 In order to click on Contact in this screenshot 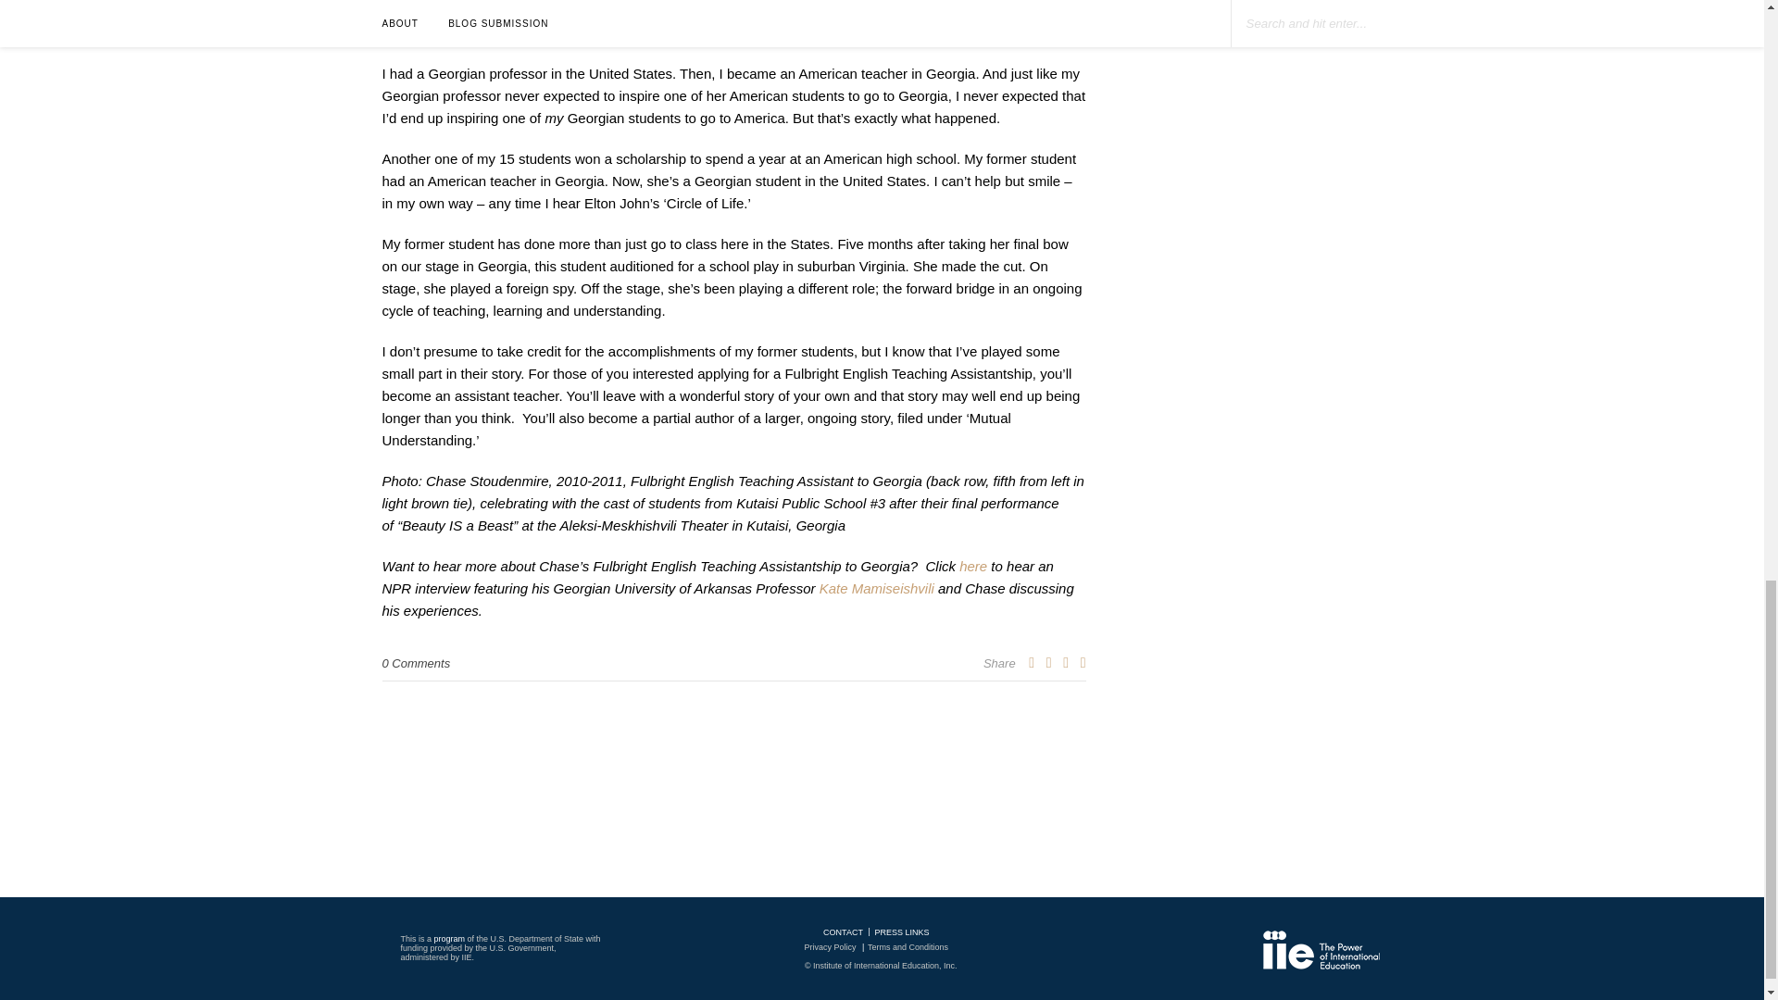, I will do `click(843, 931)`.